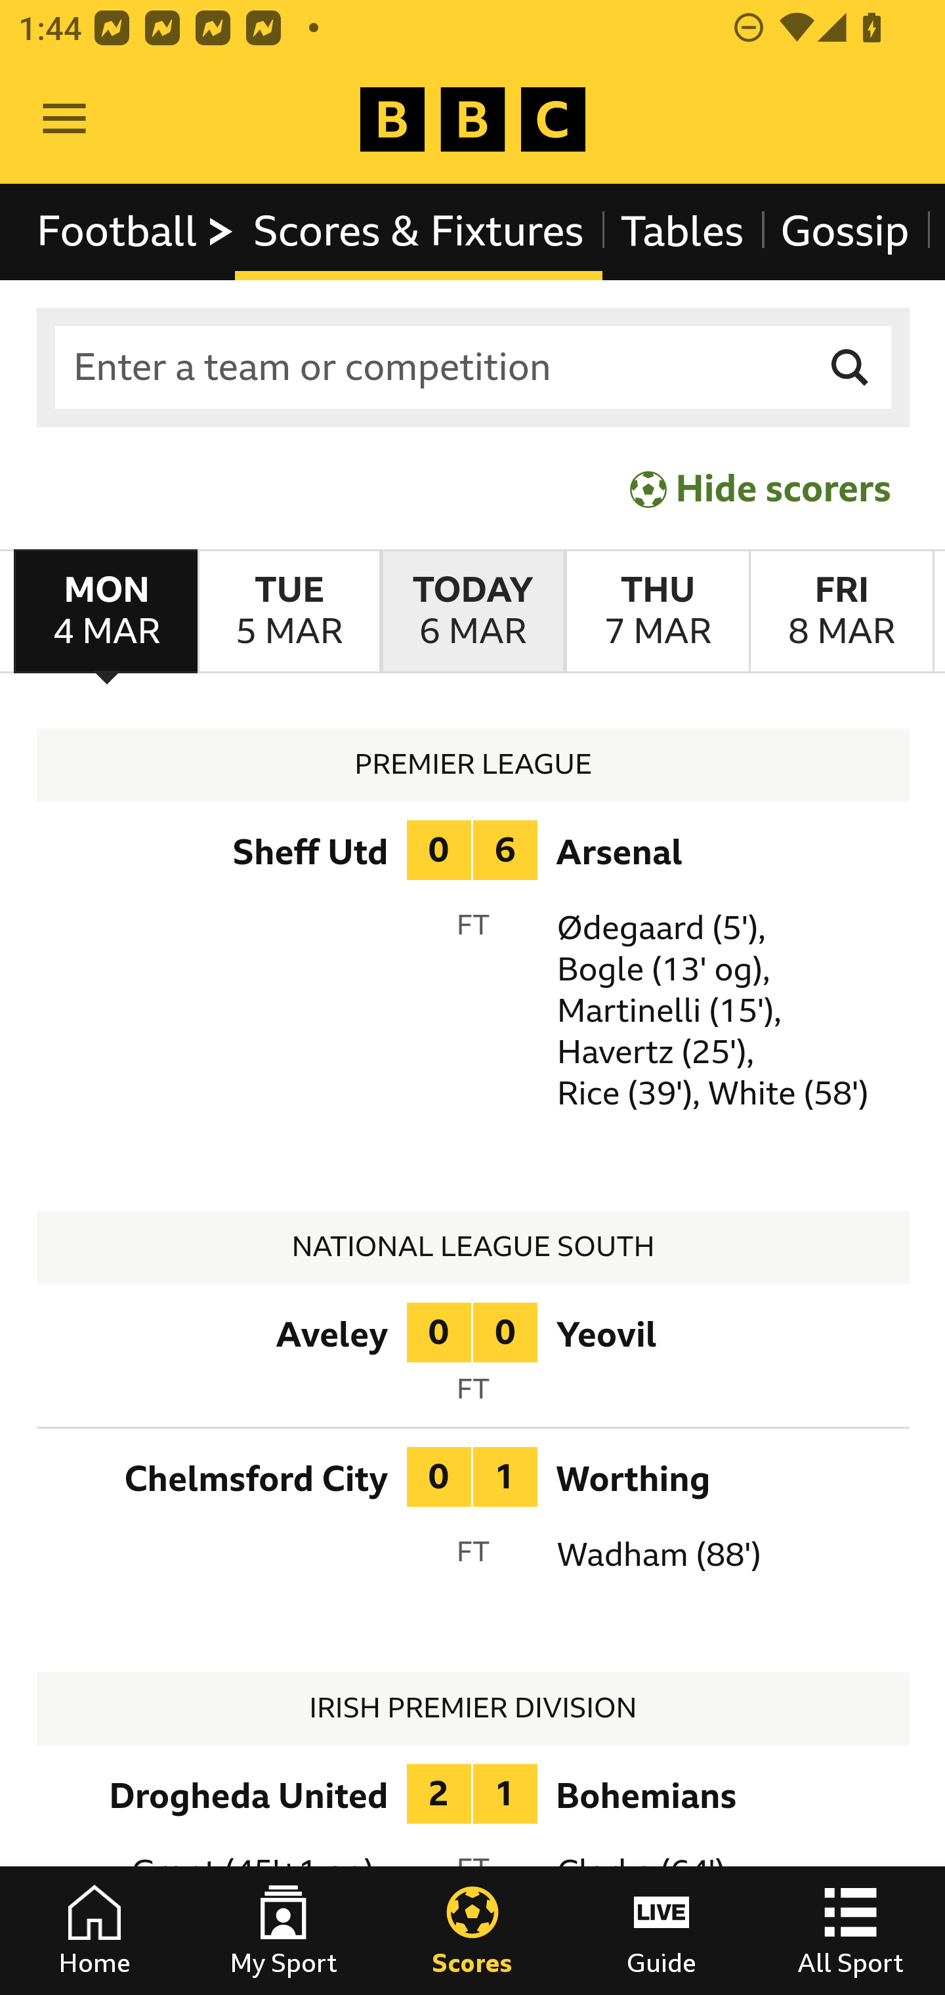 Image resolution: width=945 pixels, height=1995 pixels. What do you see at coordinates (472, 612) in the screenshot?
I see `TodayMarch 6th Today March 6th` at bounding box center [472, 612].